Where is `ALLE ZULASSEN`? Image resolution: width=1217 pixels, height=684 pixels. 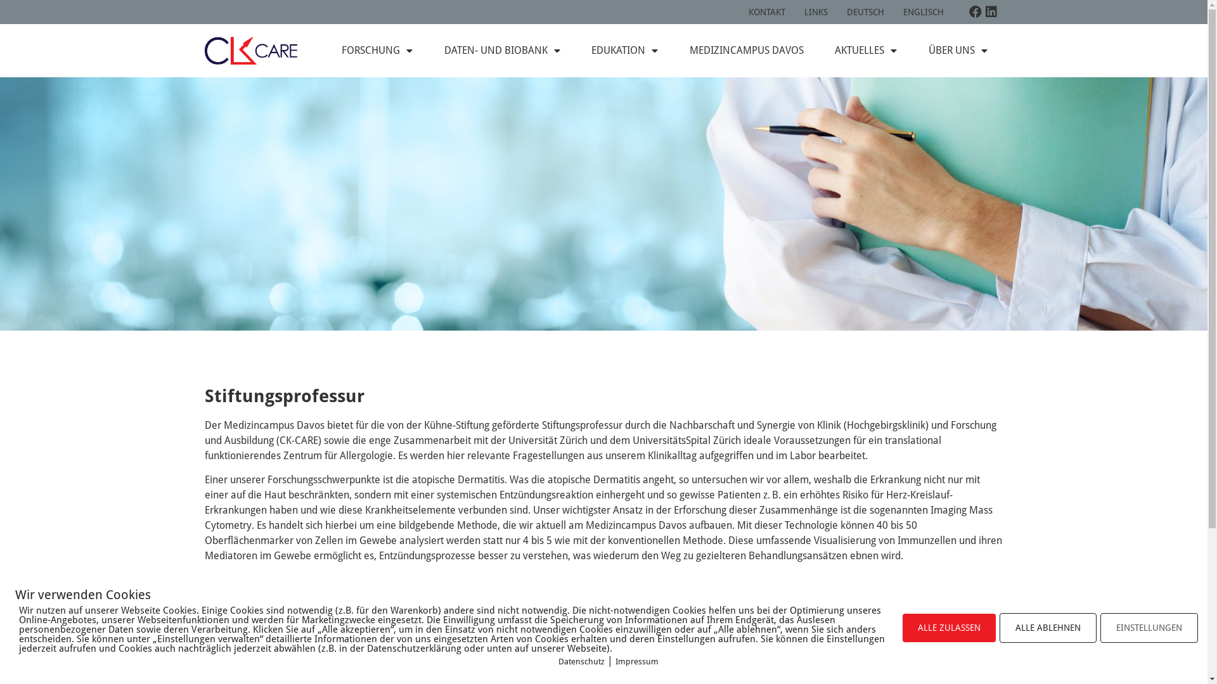 ALLE ZULASSEN is located at coordinates (950, 628).